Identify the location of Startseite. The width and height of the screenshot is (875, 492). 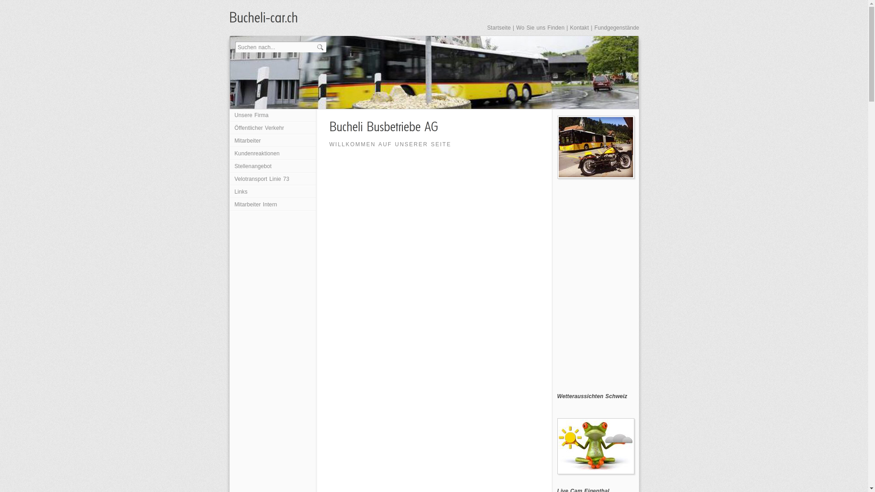
(499, 28).